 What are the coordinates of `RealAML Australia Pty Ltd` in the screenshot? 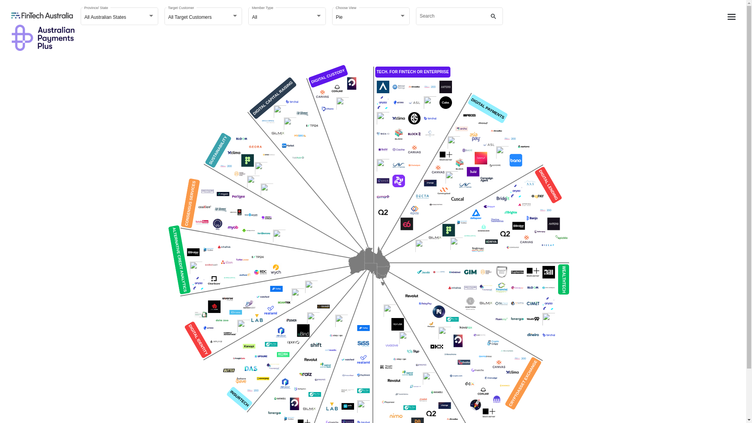 It's located at (271, 310).